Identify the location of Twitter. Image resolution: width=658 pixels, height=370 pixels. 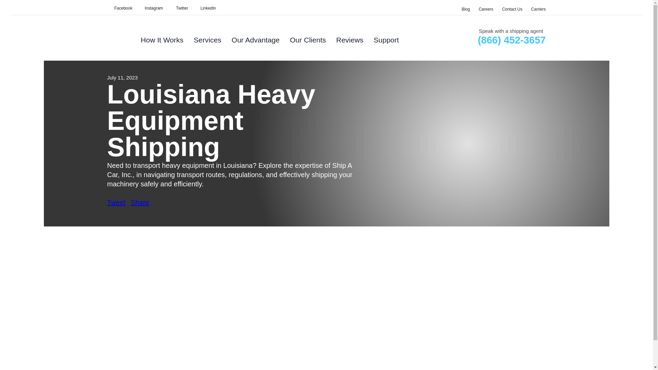
(178, 8).